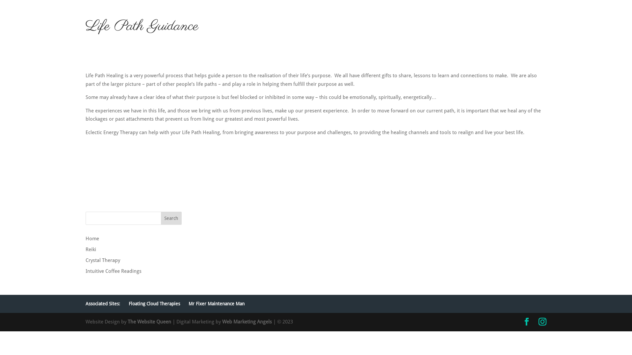 The width and height of the screenshot is (632, 355). What do you see at coordinates (103, 260) in the screenshot?
I see `Crystal Therapy` at bounding box center [103, 260].